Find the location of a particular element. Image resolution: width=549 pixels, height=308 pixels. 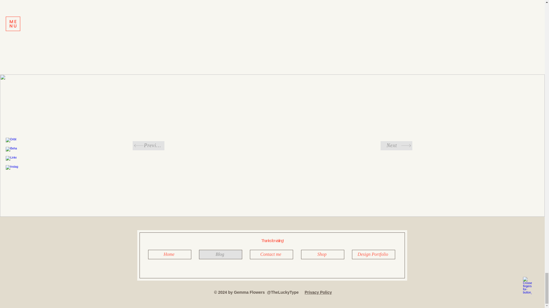

Previous is located at coordinates (148, 145).